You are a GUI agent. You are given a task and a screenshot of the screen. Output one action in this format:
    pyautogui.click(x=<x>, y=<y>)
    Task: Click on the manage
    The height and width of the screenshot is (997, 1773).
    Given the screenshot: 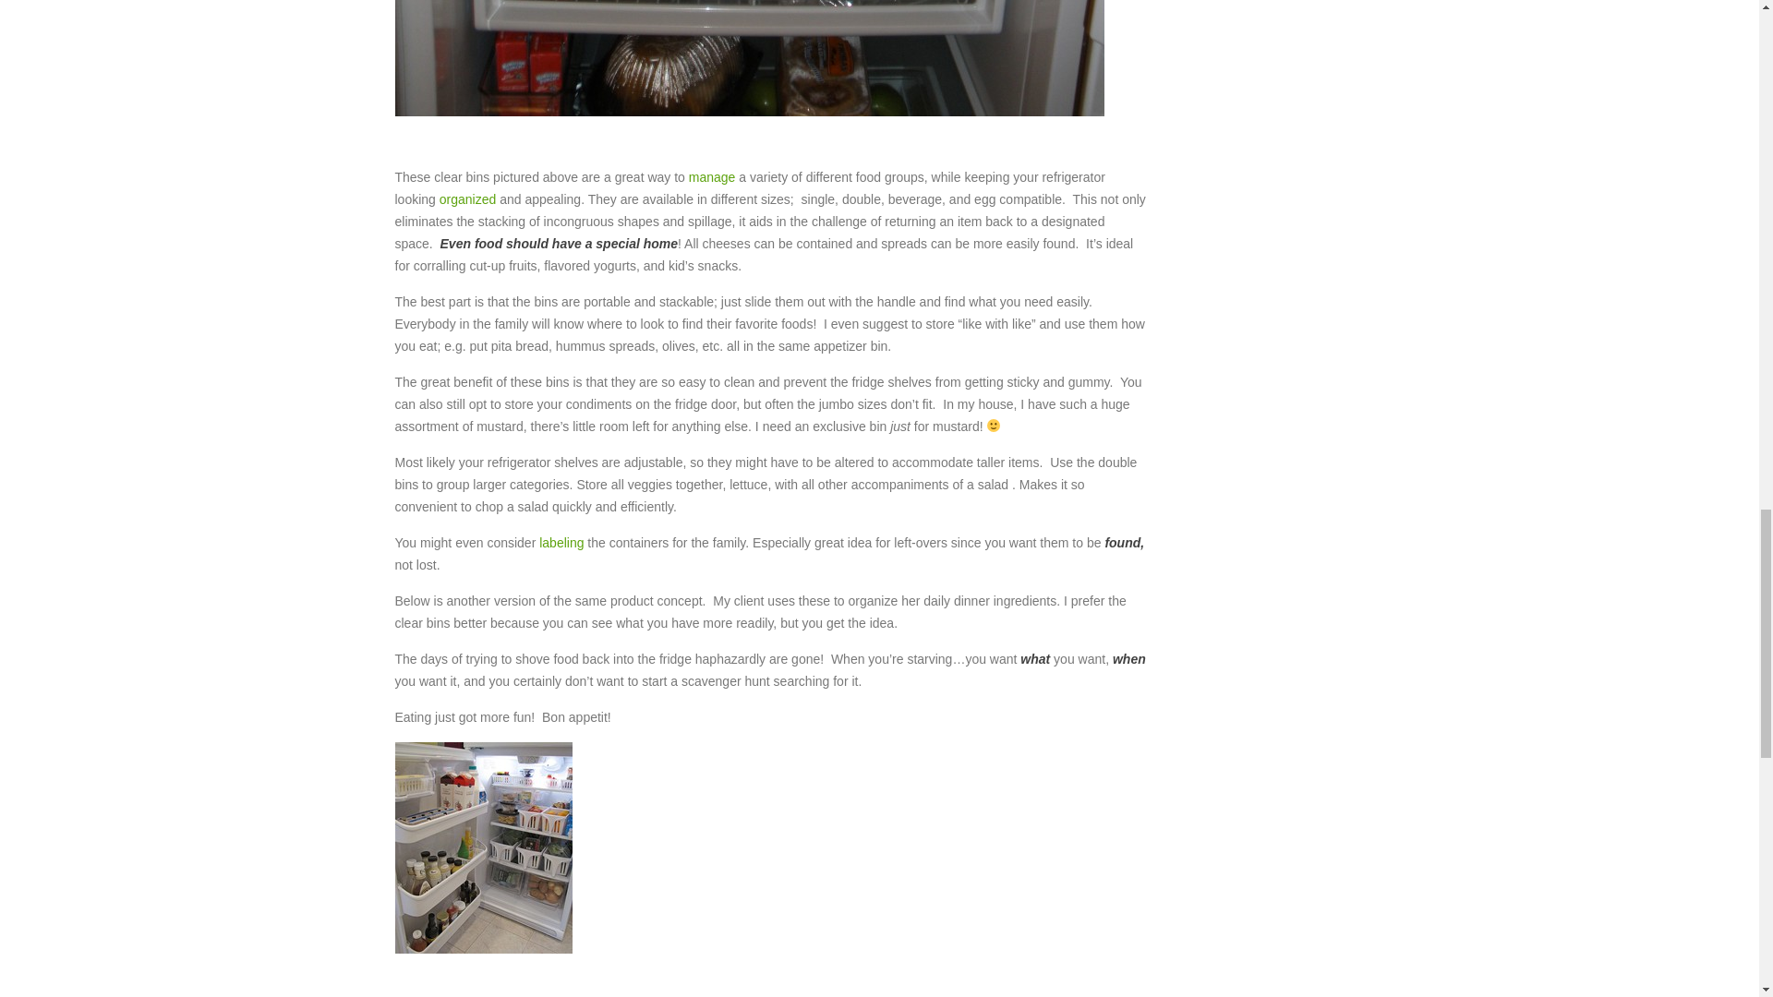 What is the action you would take?
    pyautogui.click(x=714, y=176)
    